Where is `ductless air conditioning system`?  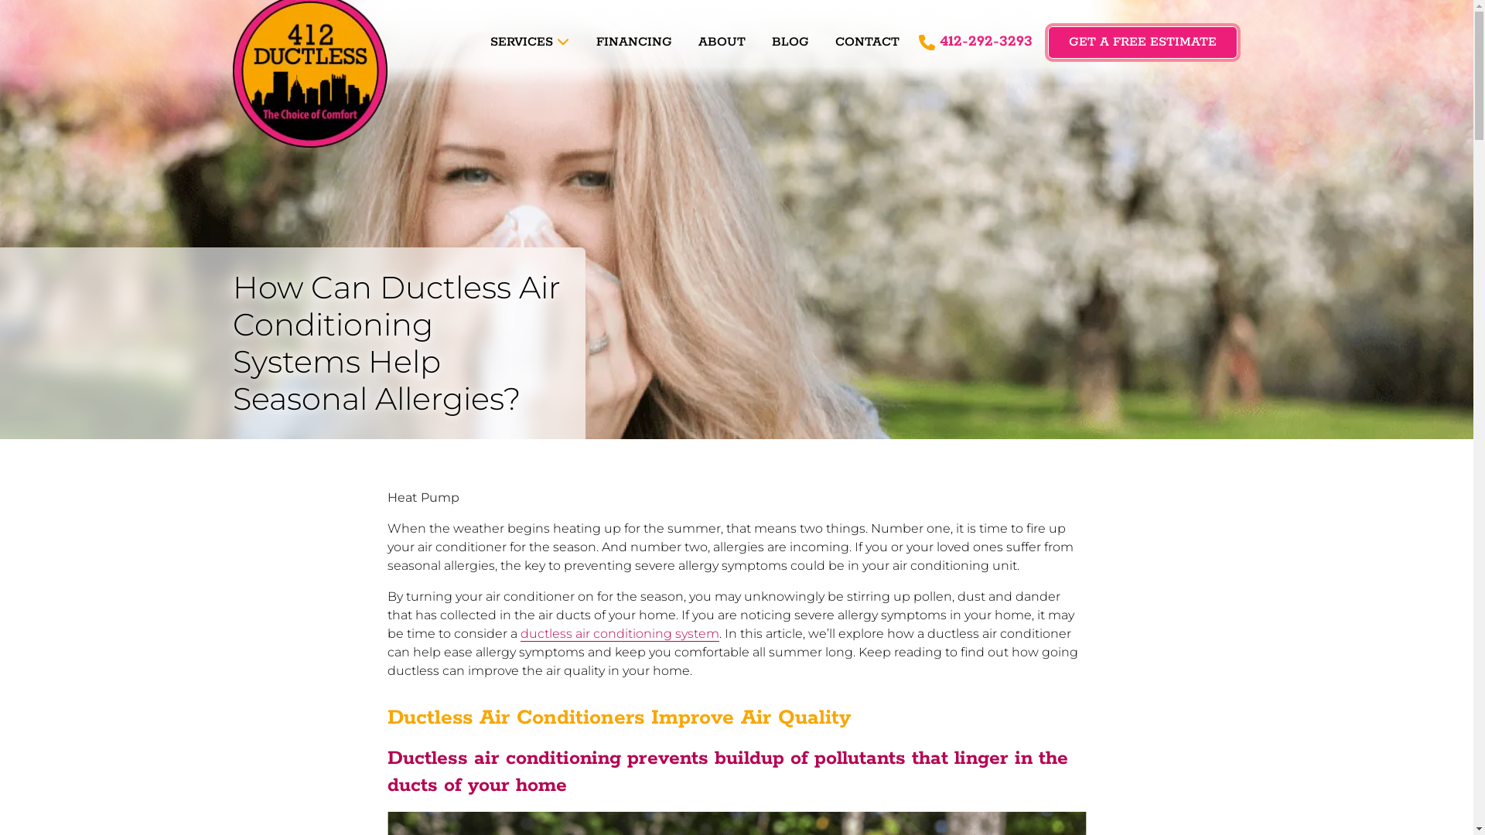 ductless air conditioning system is located at coordinates (619, 634).